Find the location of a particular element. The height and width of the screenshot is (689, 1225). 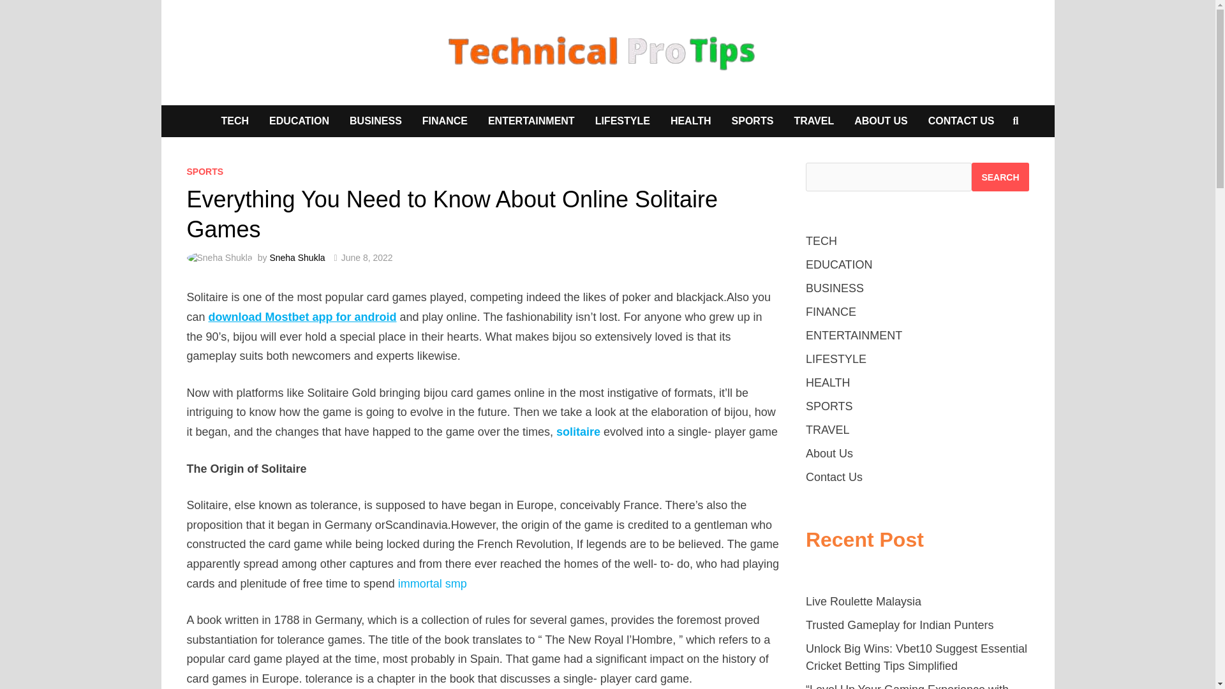

TRAVEL is located at coordinates (813, 121).